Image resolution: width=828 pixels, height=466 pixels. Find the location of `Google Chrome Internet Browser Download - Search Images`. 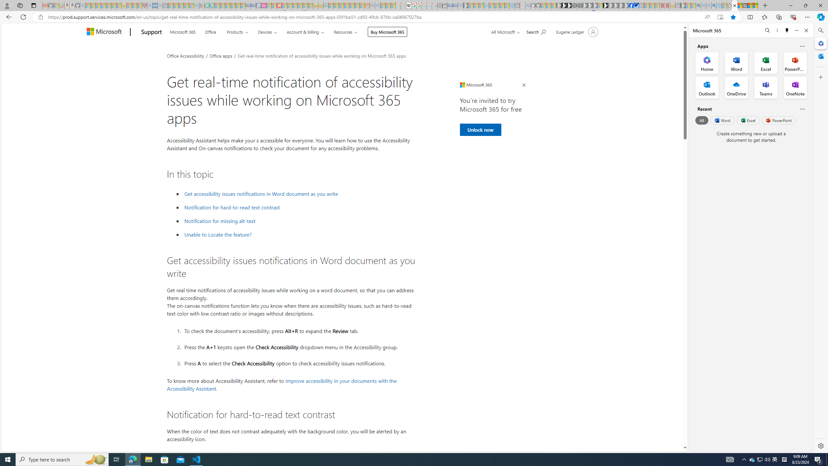

Google Chrome Internet Browser Download - Search Images is located at coordinates (714, 6).